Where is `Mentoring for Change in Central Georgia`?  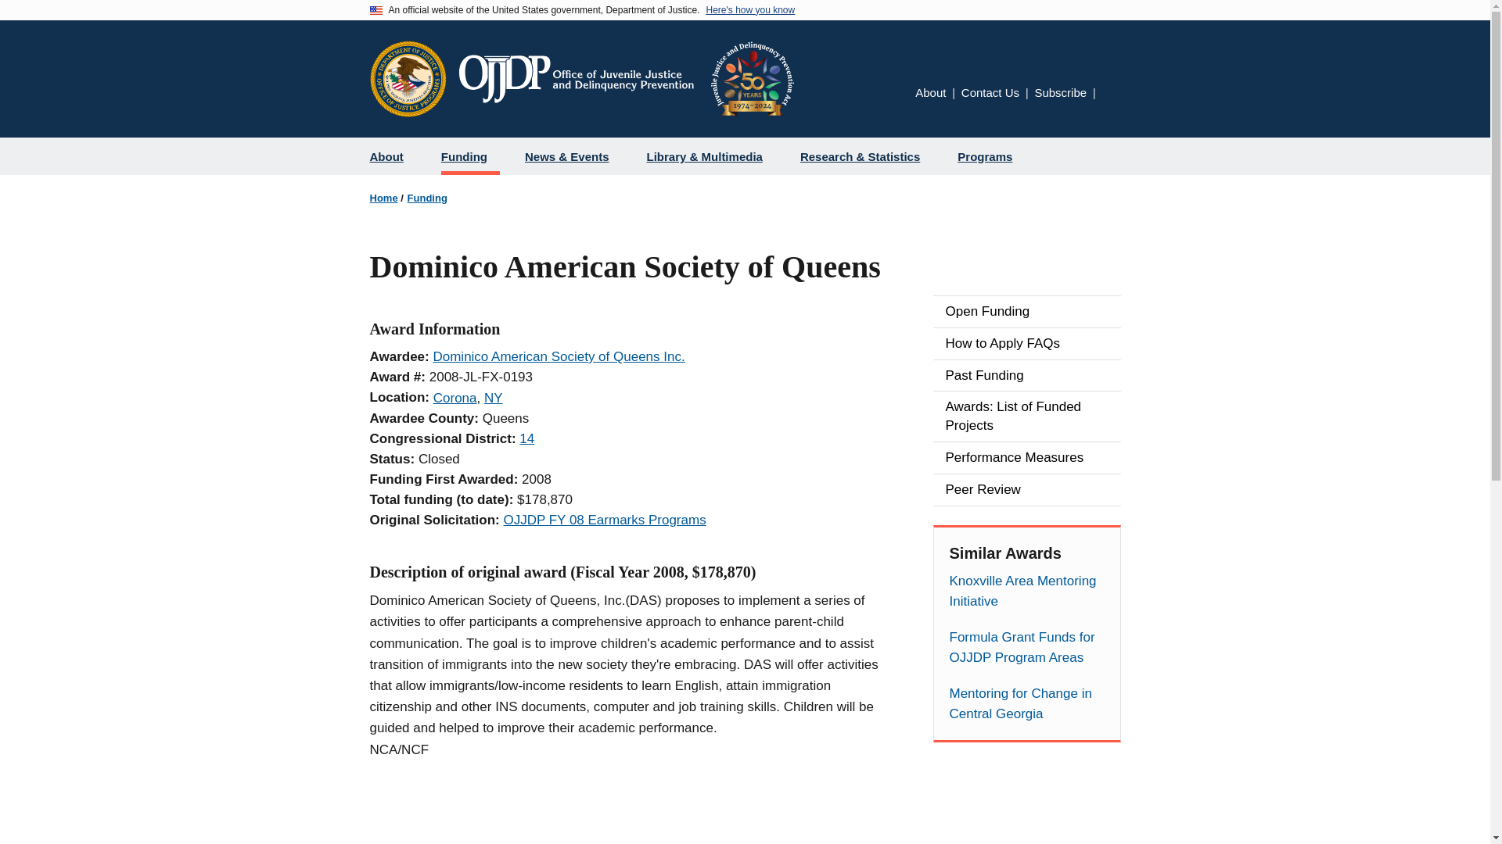 Mentoring for Change in Central Georgia is located at coordinates (1026, 703).